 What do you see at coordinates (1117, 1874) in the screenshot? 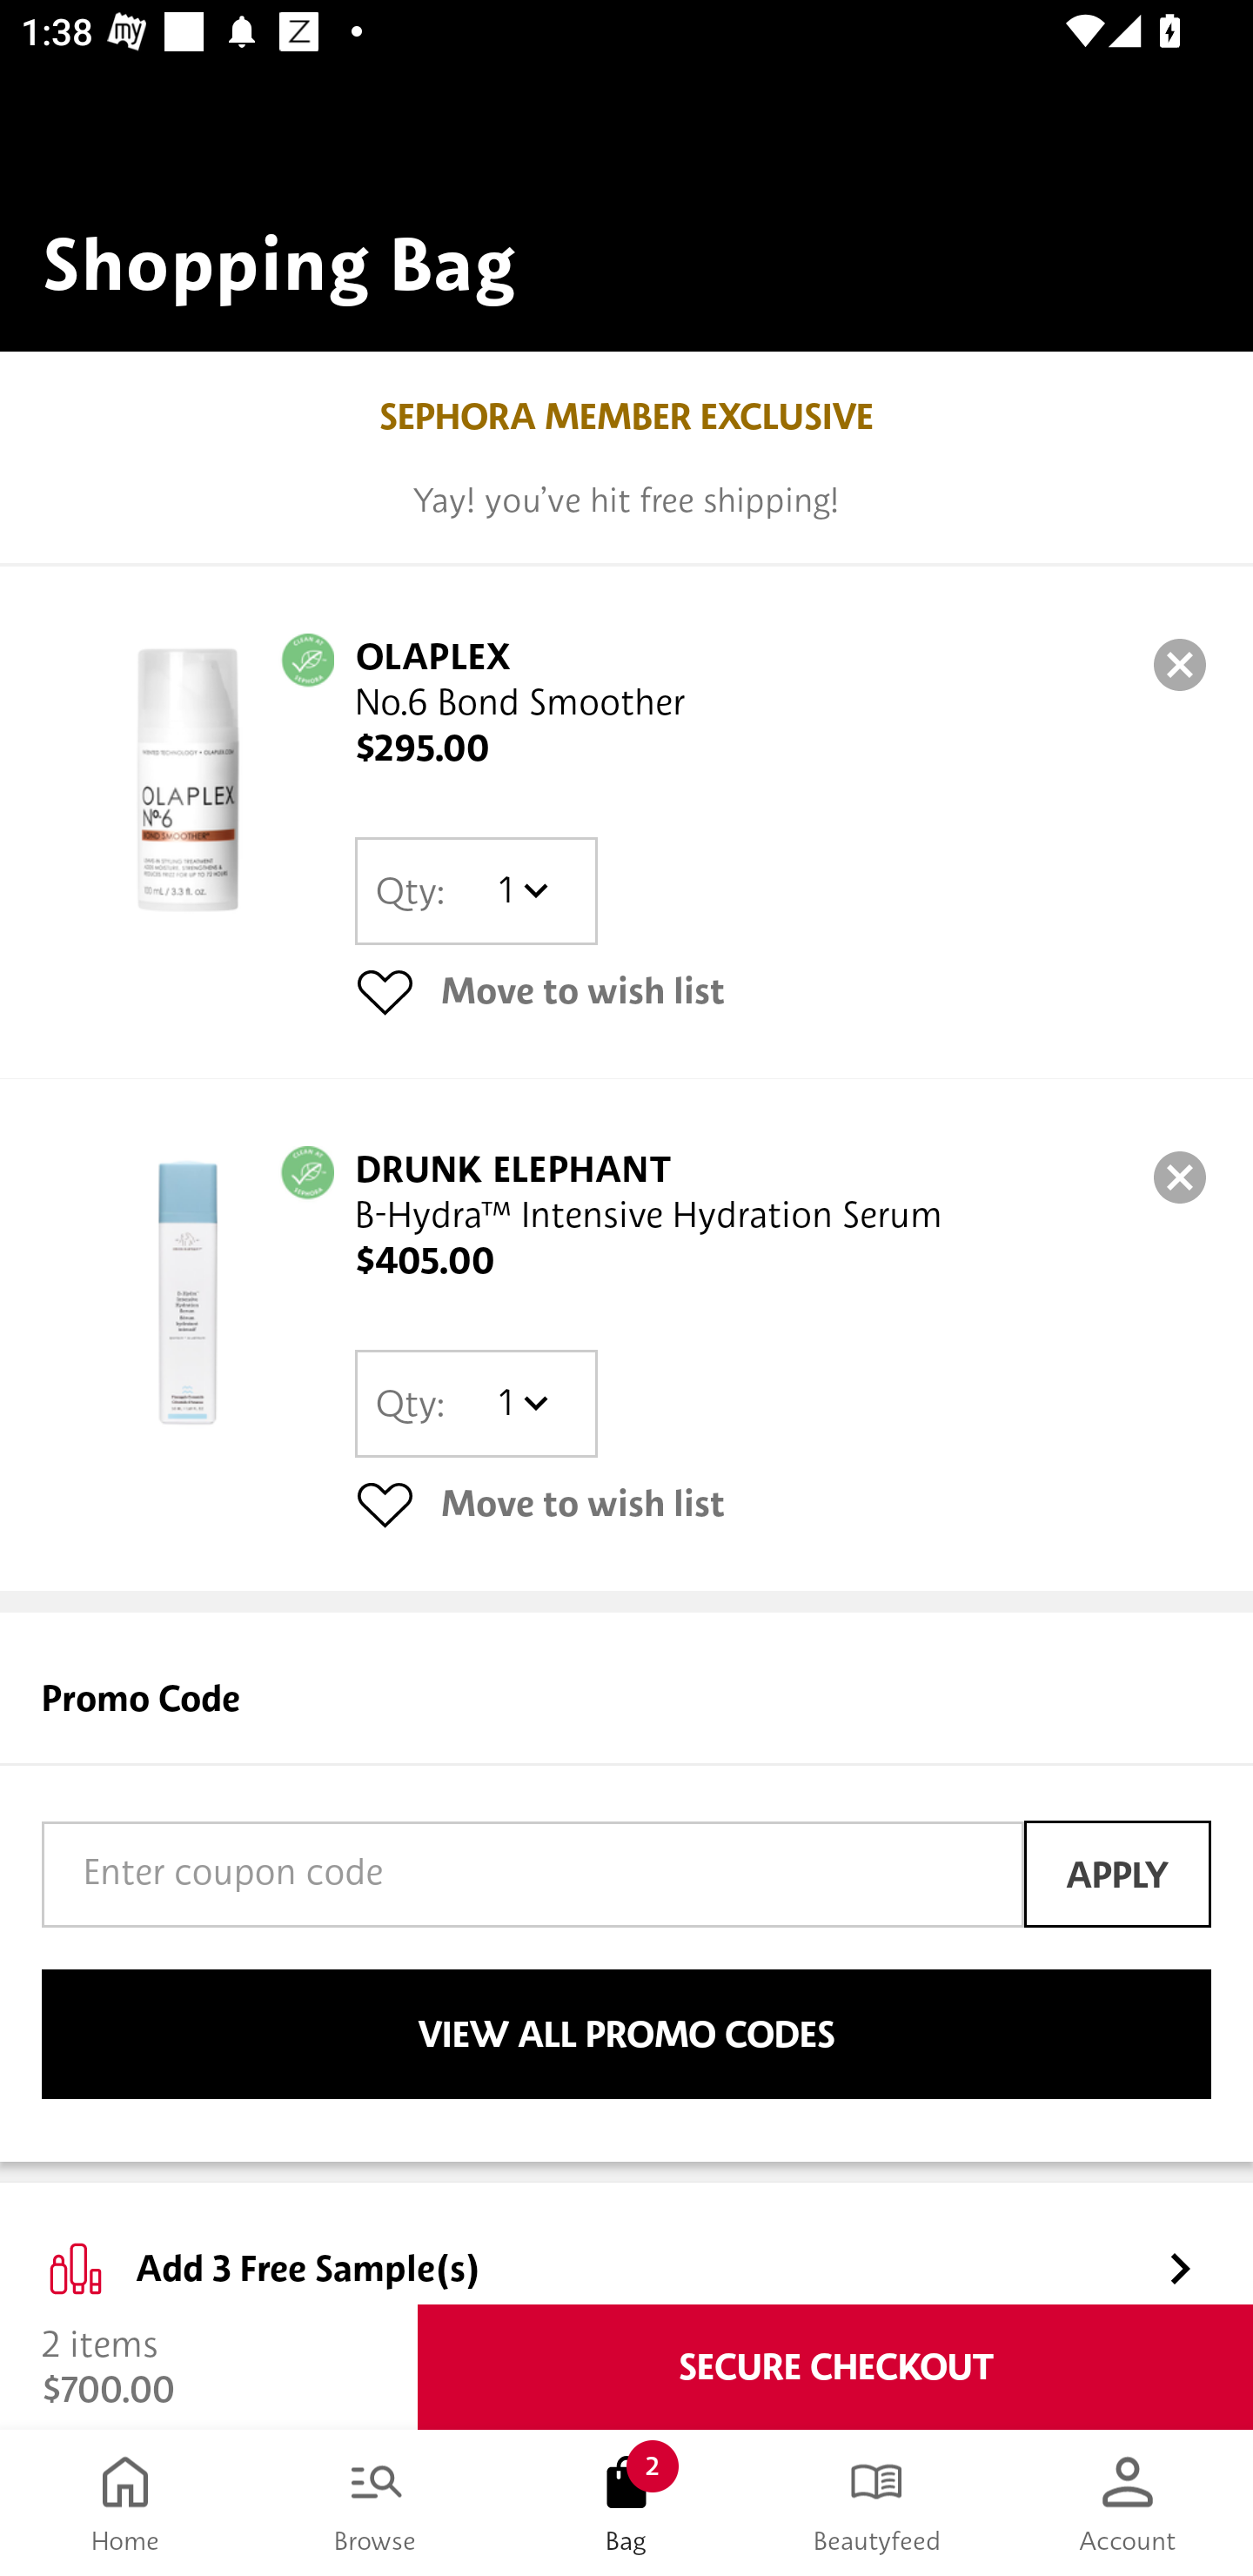
I see `APPLY` at bounding box center [1117, 1874].